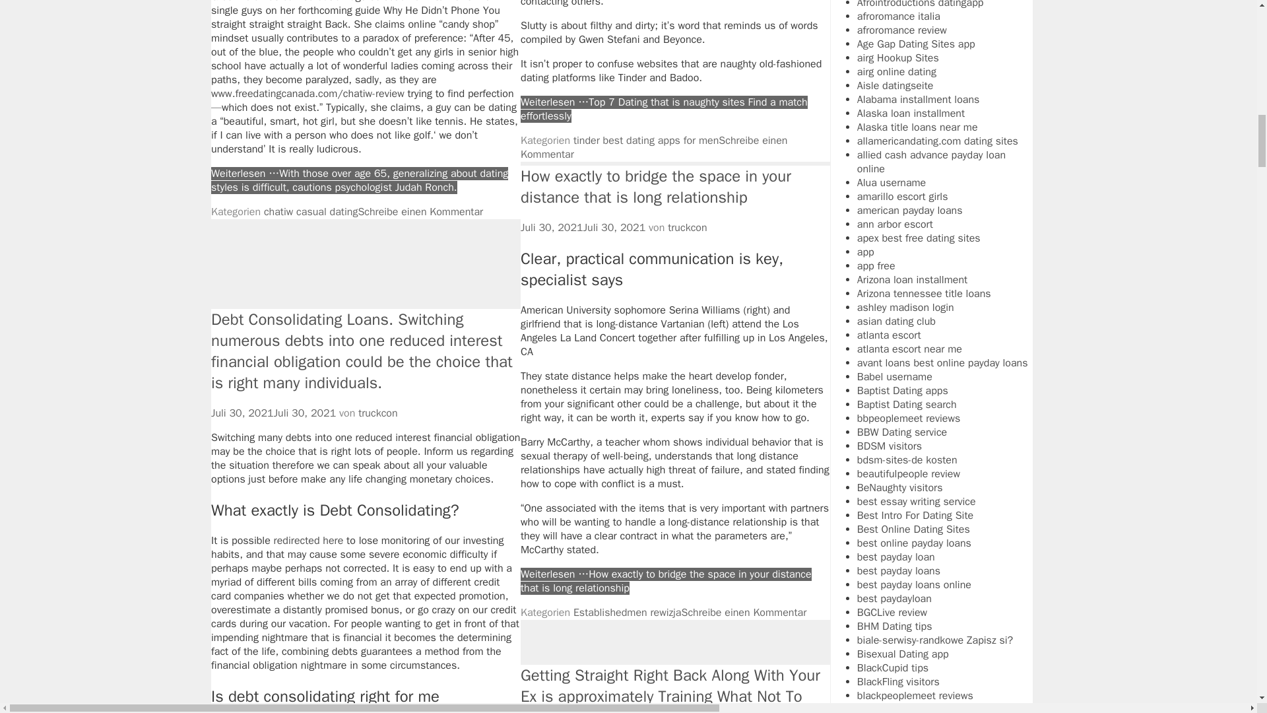 The width and height of the screenshot is (1267, 713). I want to click on tinder best dating apps for men, so click(645, 140).